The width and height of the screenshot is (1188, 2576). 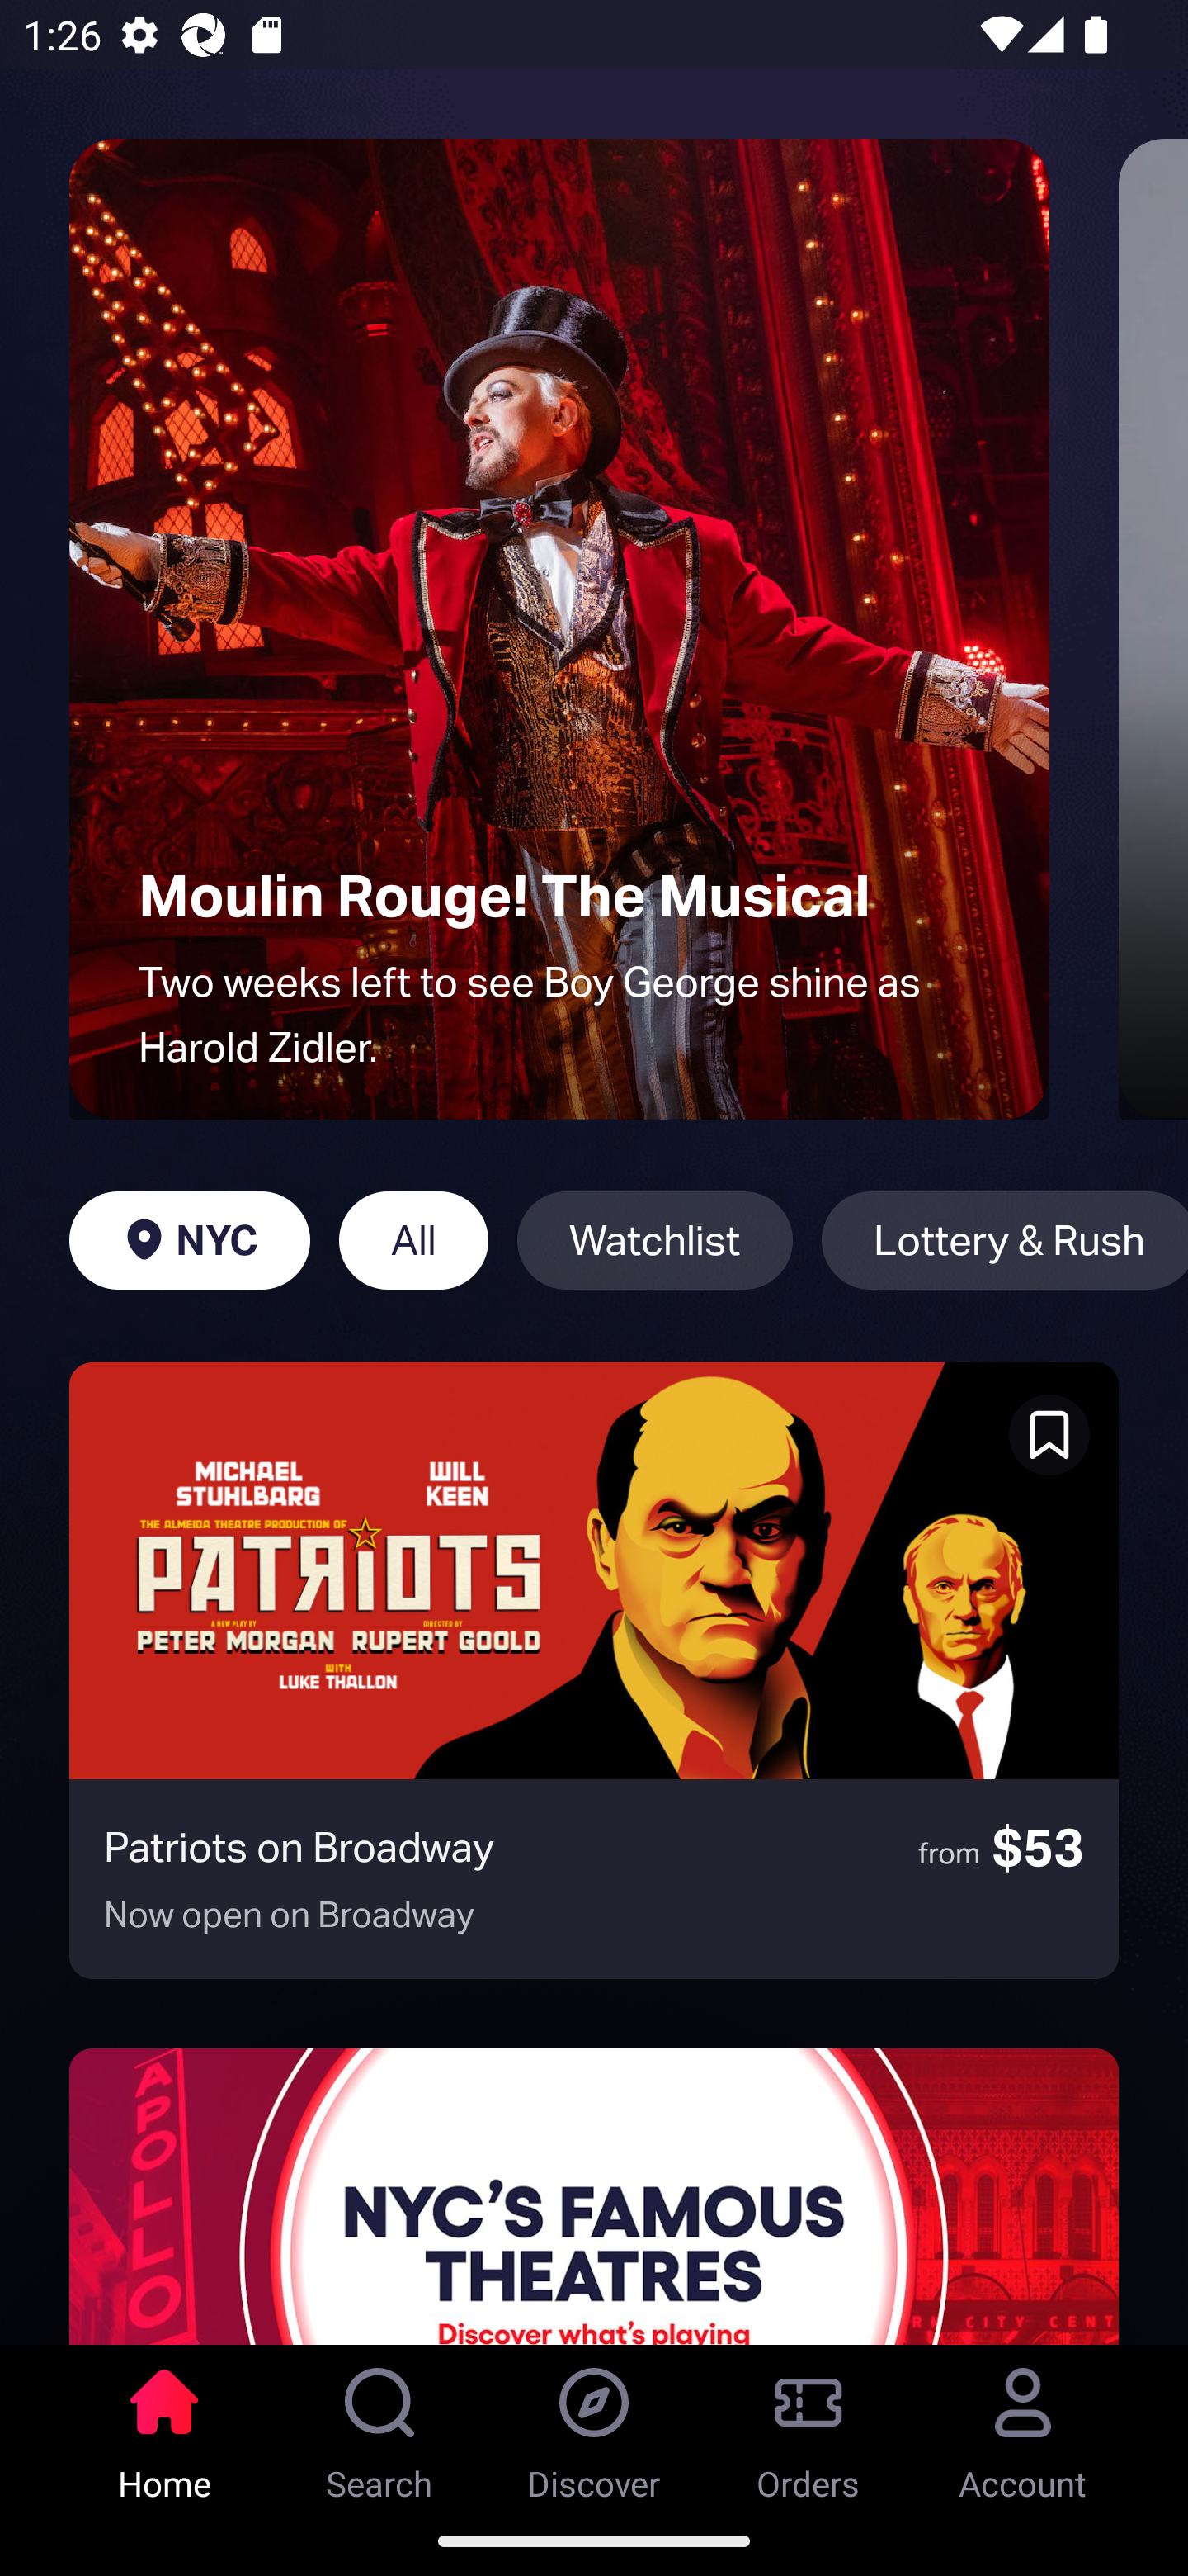 What do you see at coordinates (189, 1240) in the screenshot?
I see `NYC` at bounding box center [189, 1240].